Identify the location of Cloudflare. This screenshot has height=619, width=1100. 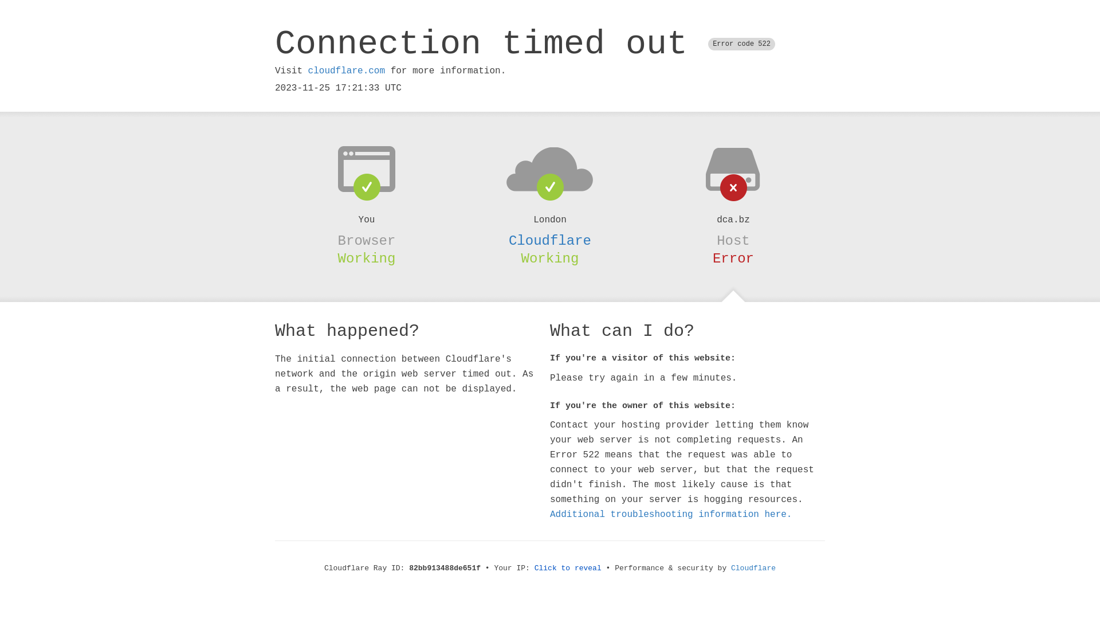
(550, 241).